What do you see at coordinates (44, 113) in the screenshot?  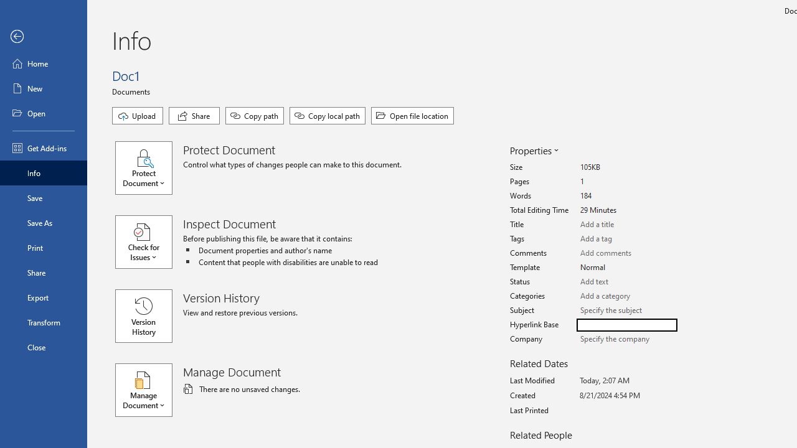 I see `Open` at bounding box center [44, 113].